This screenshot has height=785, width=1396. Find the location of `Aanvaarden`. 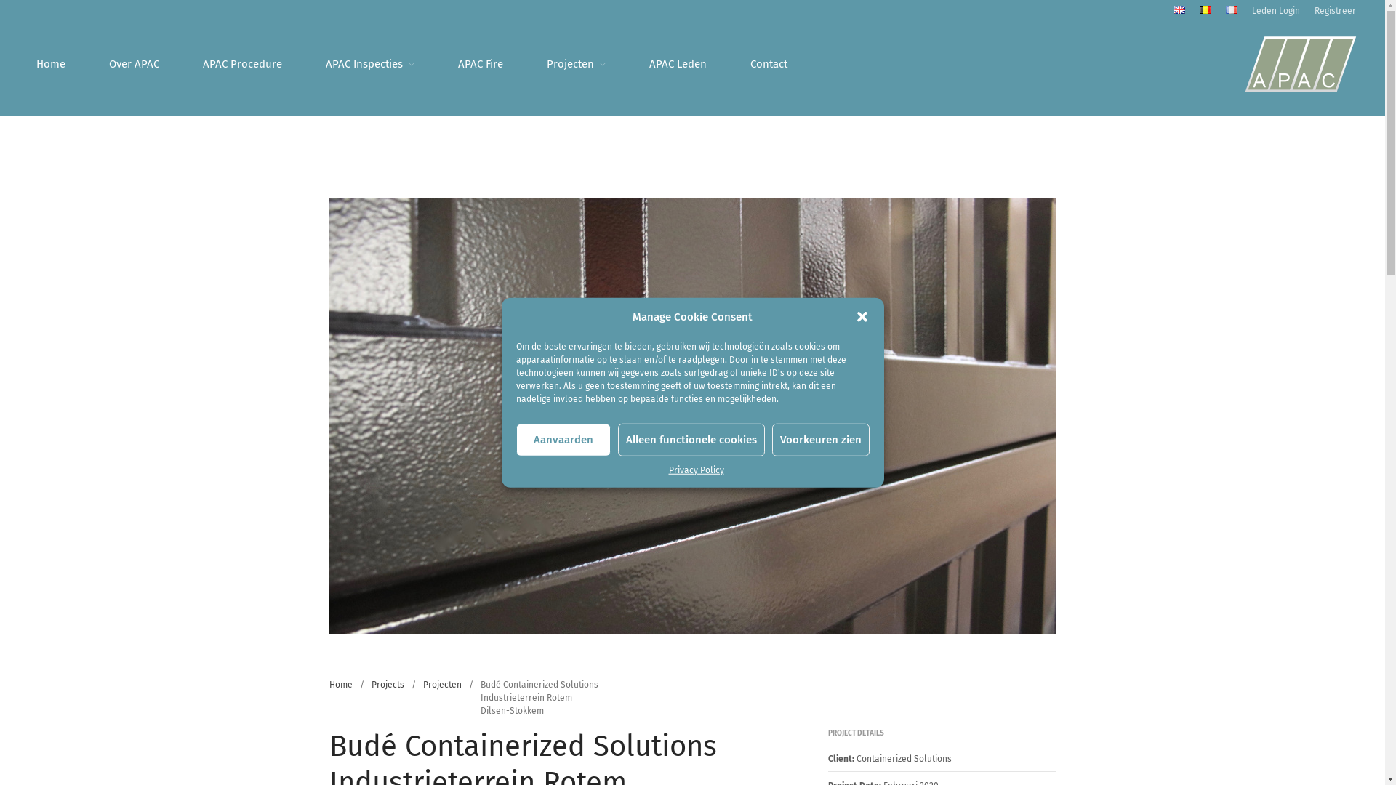

Aanvaarden is located at coordinates (563, 439).